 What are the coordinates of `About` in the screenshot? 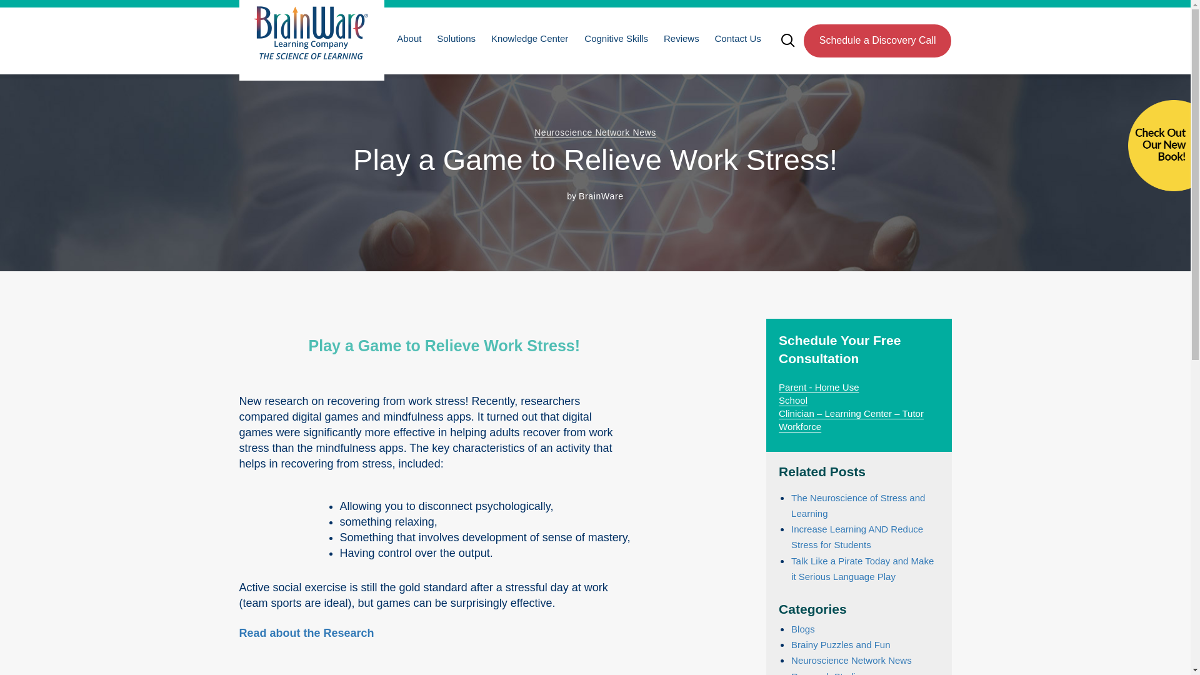 It's located at (407, 38).